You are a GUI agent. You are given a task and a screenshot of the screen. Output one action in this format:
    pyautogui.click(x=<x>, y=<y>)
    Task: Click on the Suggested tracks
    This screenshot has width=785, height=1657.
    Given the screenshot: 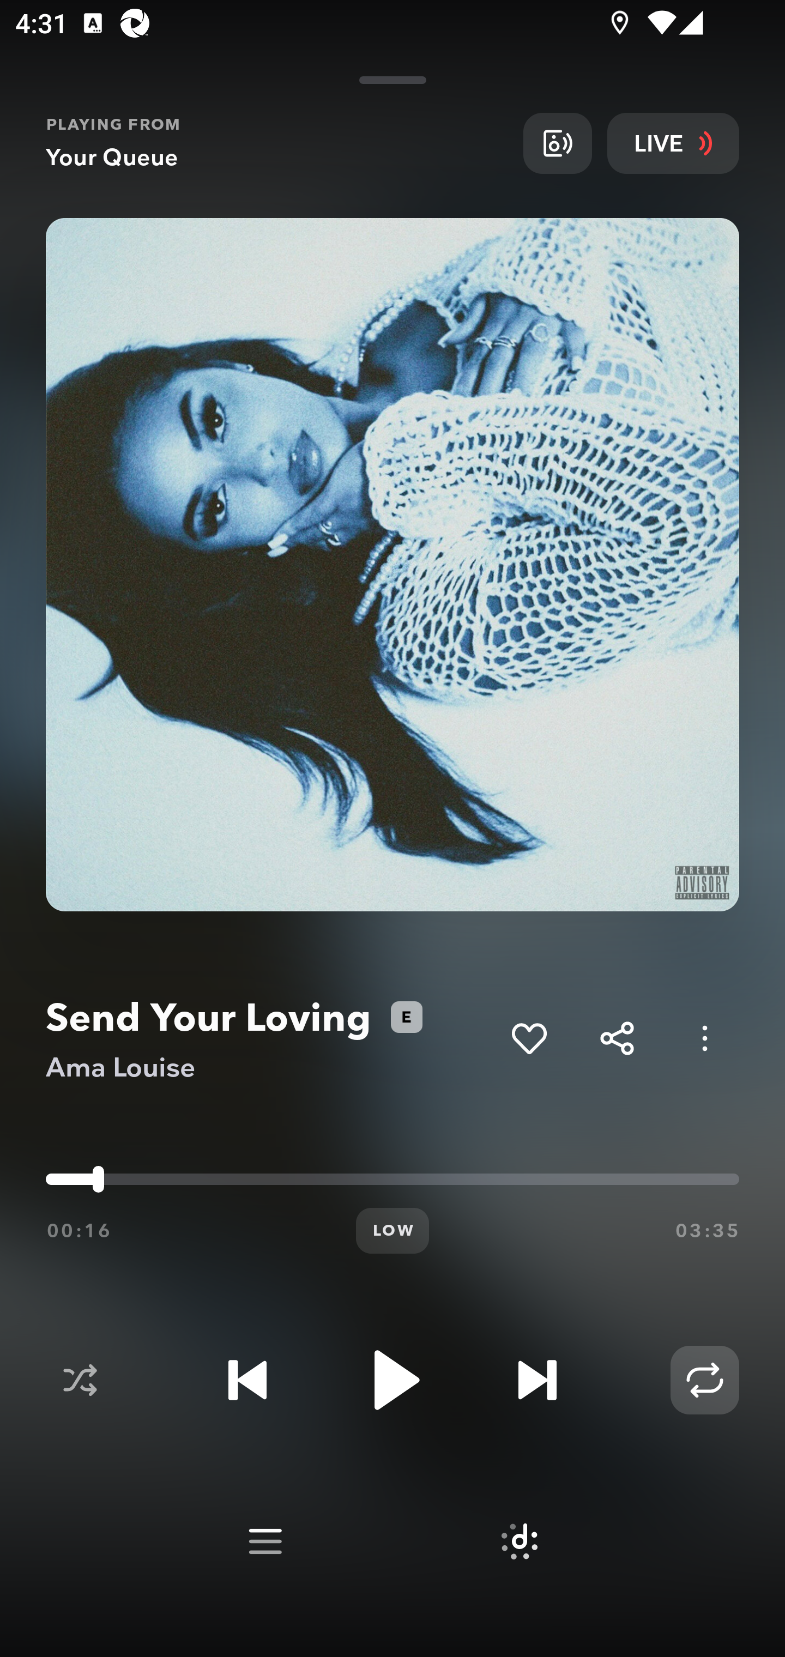 What is the action you would take?
    pyautogui.click(x=519, y=1541)
    